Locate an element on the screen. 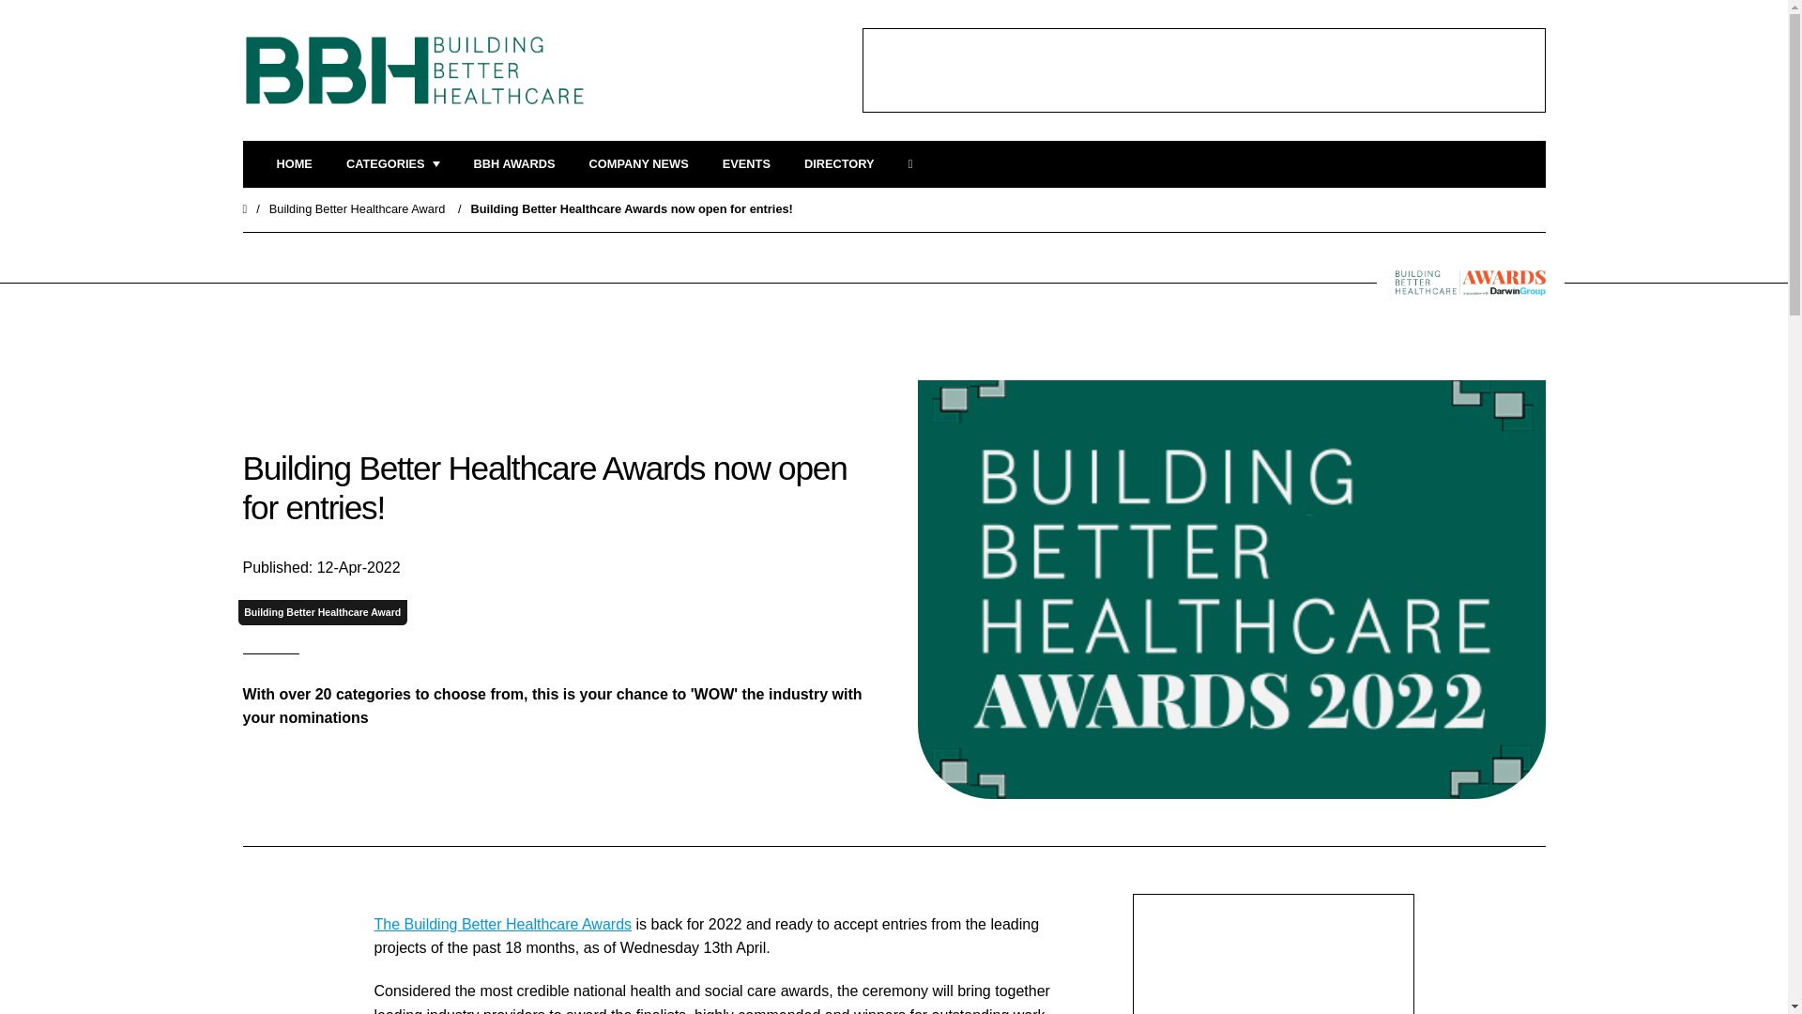 The width and height of the screenshot is (1802, 1014). HOME is located at coordinates (293, 164).